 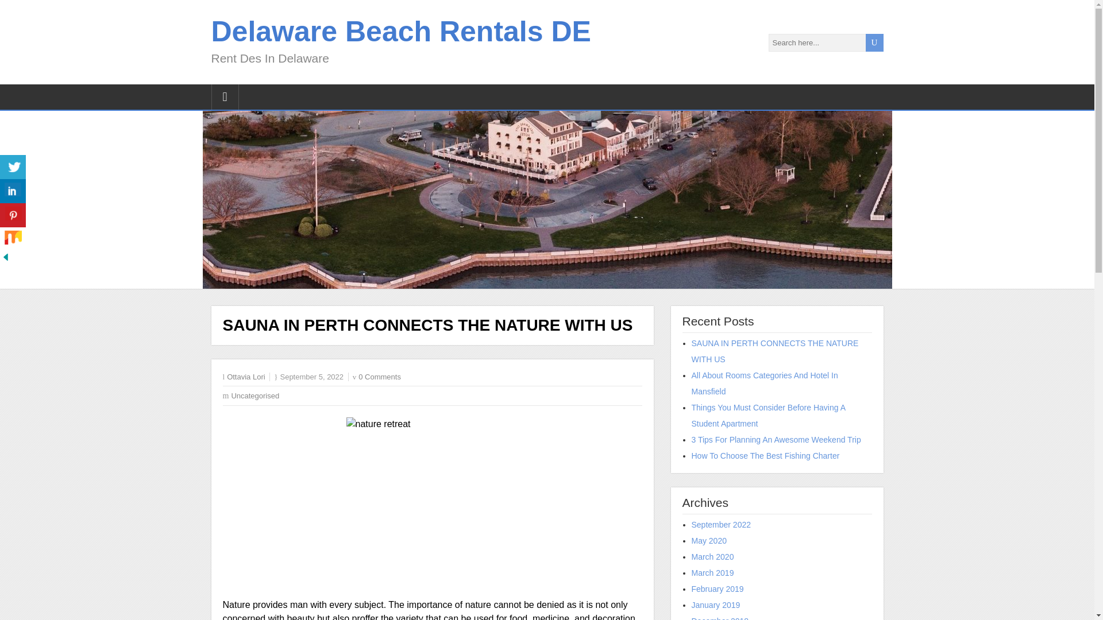 What do you see at coordinates (874, 42) in the screenshot?
I see `U` at bounding box center [874, 42].